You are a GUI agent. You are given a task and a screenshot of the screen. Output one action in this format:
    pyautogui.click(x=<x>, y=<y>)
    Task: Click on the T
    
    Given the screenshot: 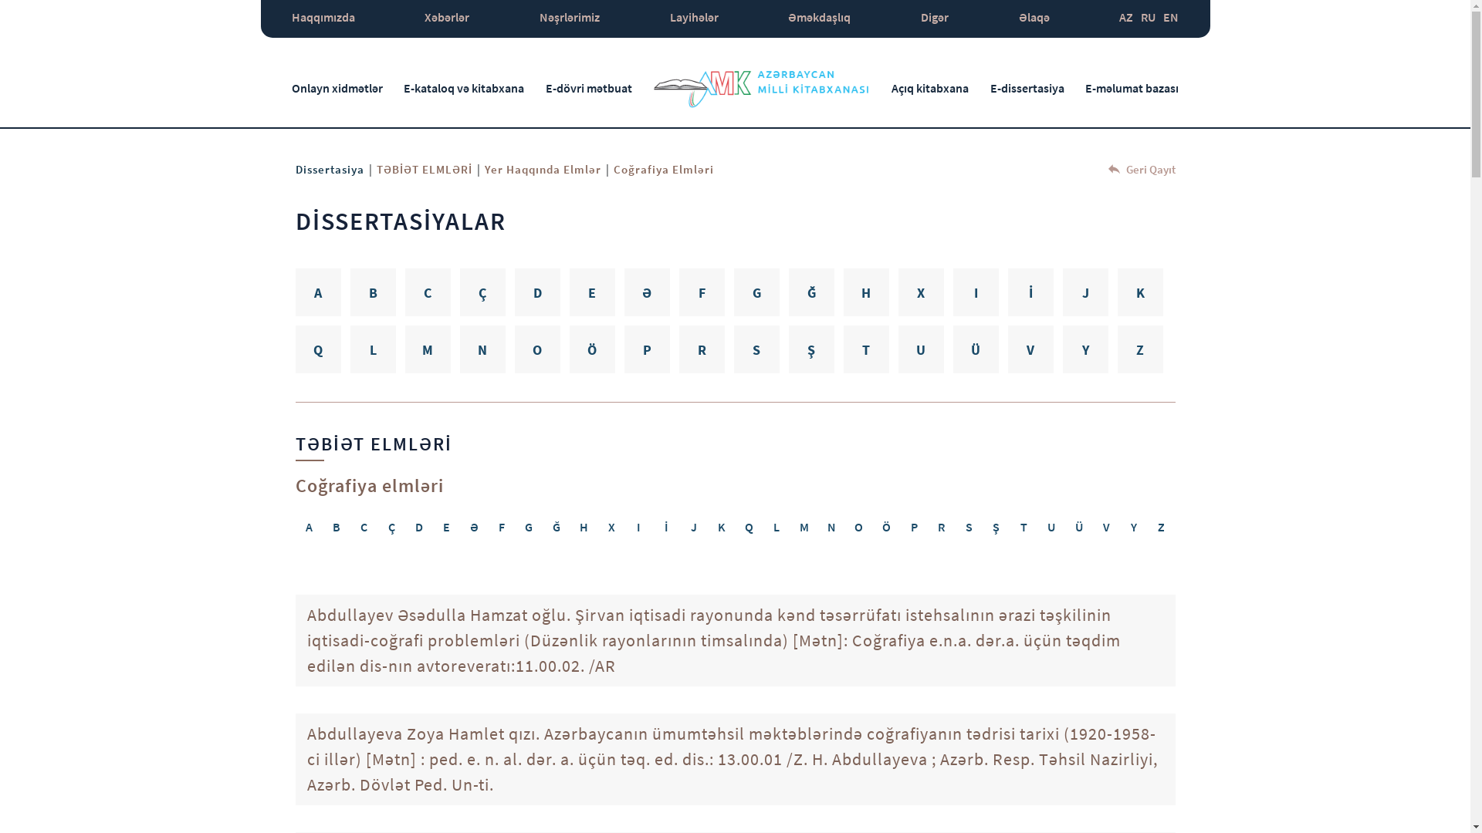 What is the action you would take?
    pyautogui.click(x=866, y=349)
    